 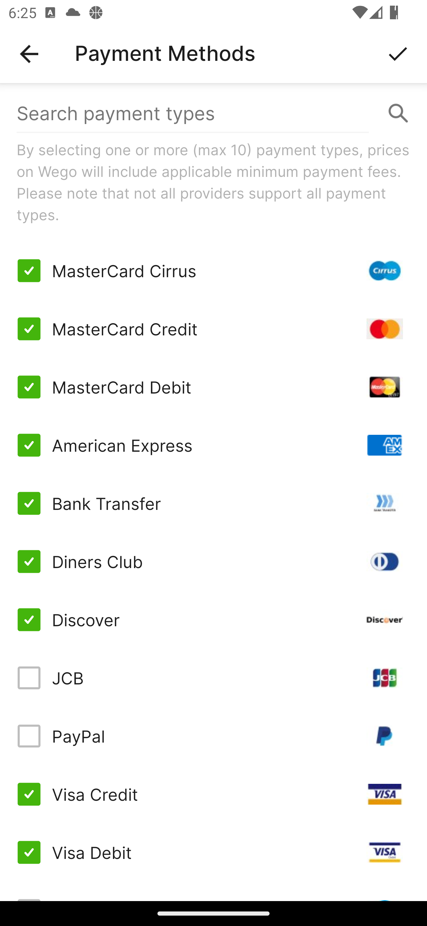 I want to click on Search payment types , so click(x=213, y=113).